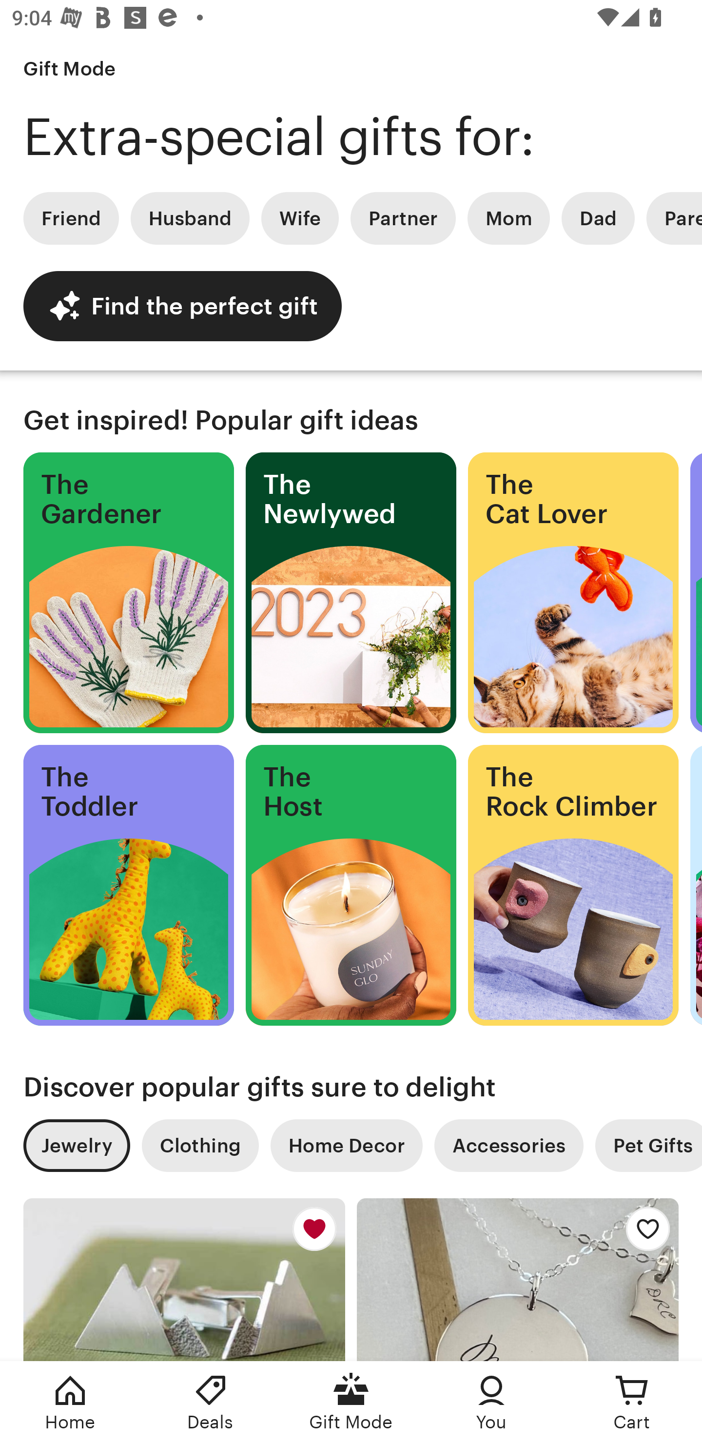  I want to click on The Gardener, so click(128, 593).